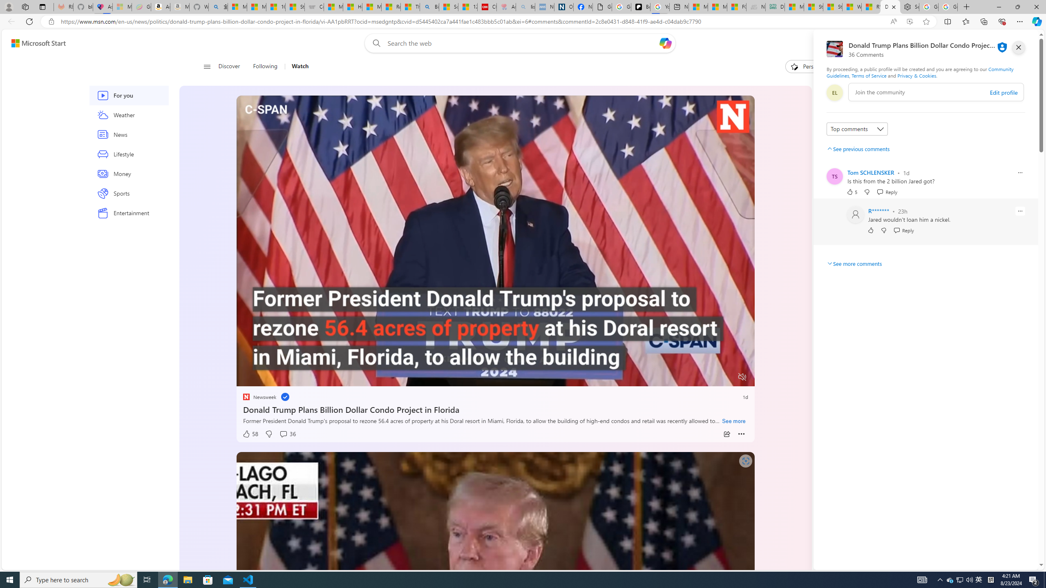  I want to click on Community Guidelines, so click(920, 72).